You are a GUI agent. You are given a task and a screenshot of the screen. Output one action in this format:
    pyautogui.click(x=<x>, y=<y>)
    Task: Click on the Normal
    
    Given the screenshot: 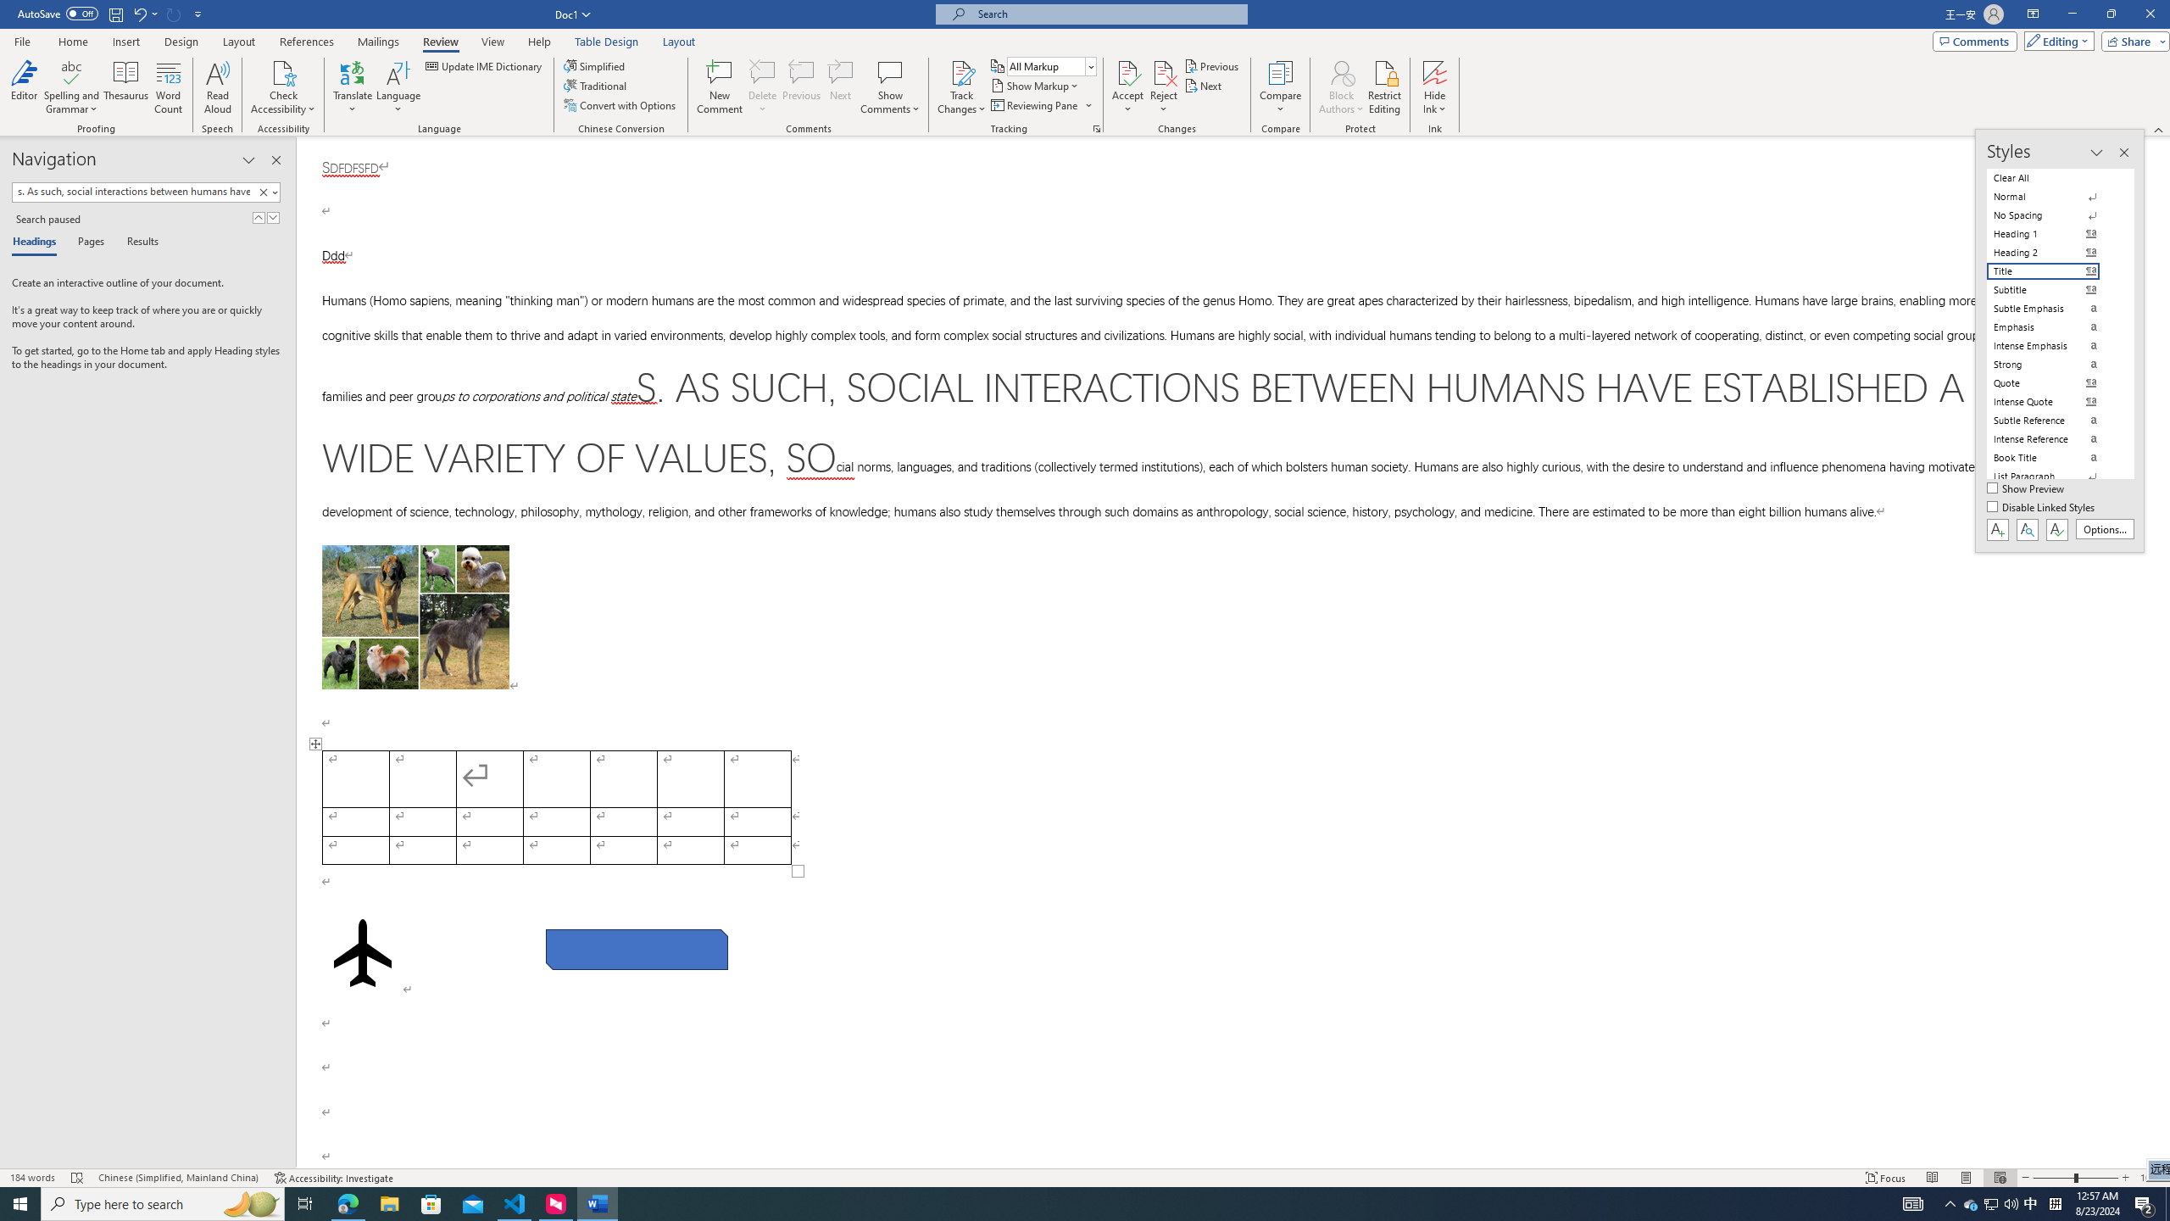 What is the action you would take?
    pyautogui.click(x=2053, y=197)
    